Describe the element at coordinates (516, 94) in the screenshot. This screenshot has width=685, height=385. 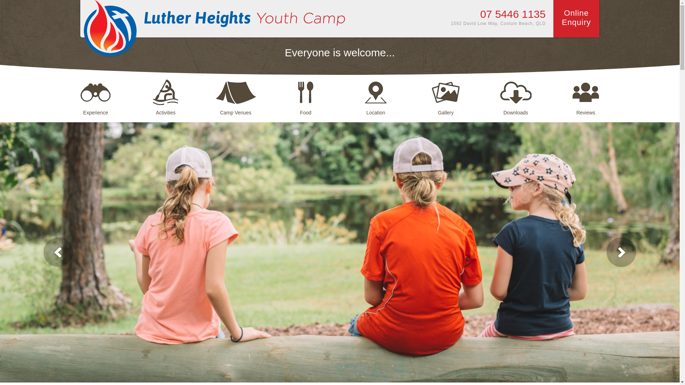
I see `Downloads` at that location.